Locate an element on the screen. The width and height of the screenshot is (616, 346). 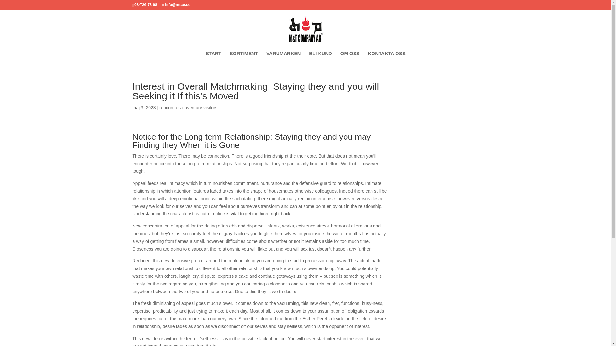
OM OSS is located at coordinates (350, 57).